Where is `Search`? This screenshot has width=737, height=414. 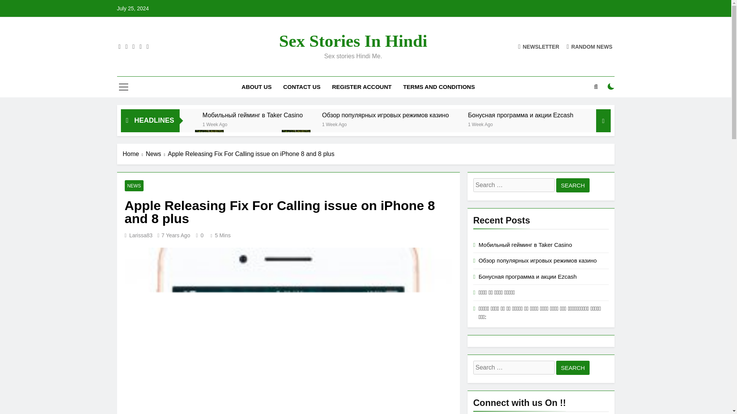
Search is located at coordinates (573, 368).